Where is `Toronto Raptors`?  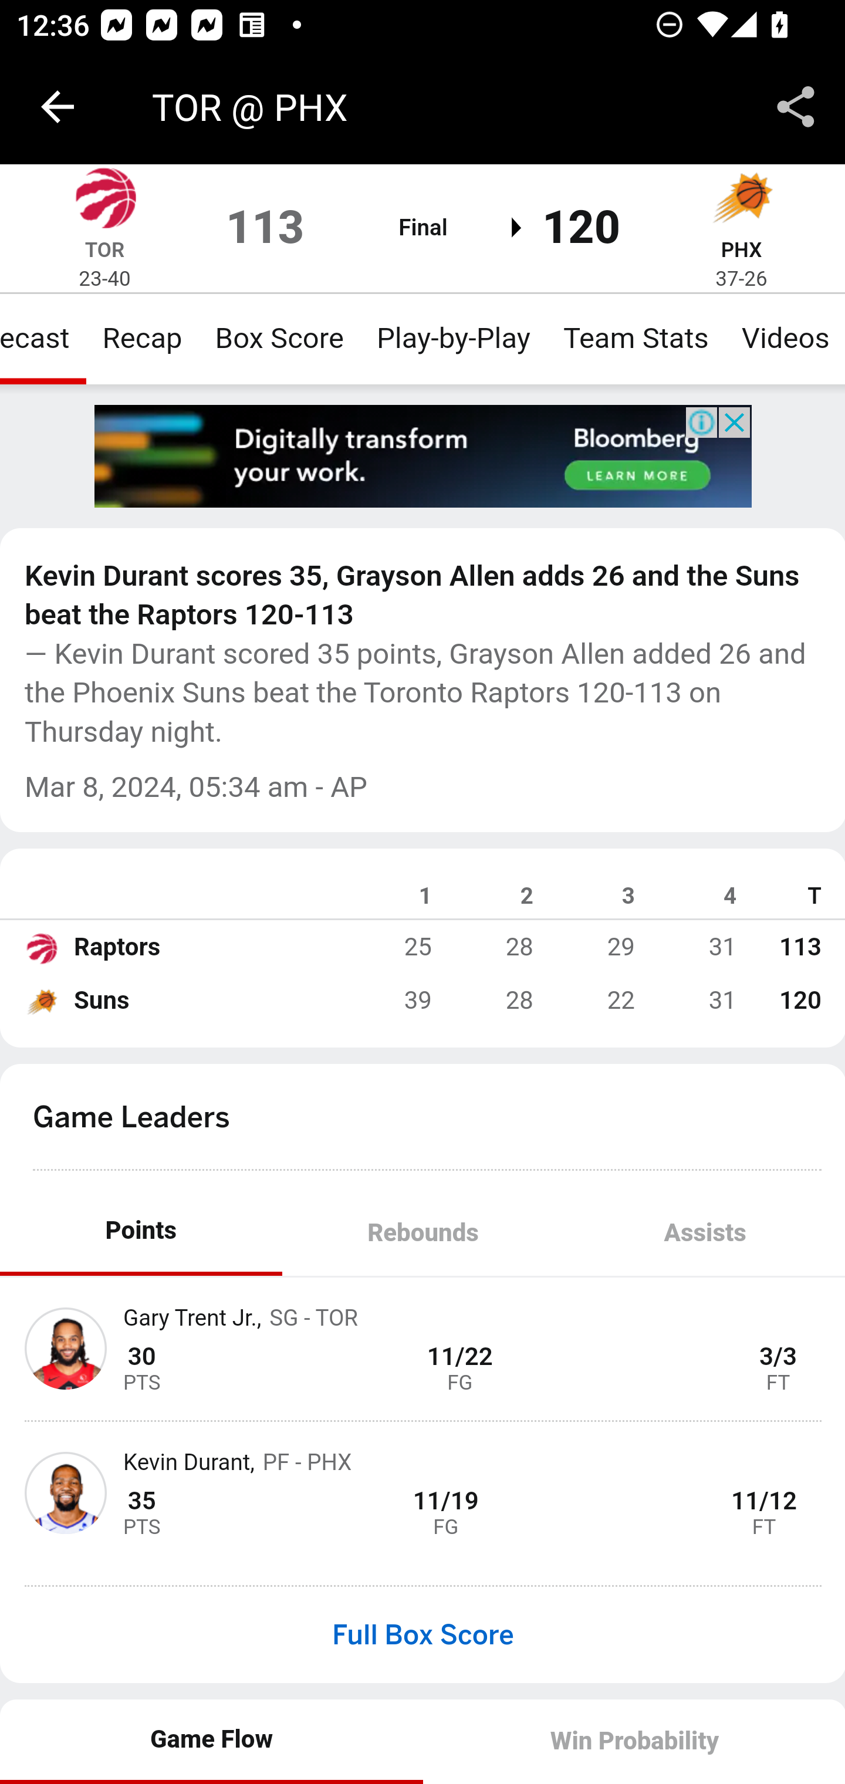
Toronto Raptors is located at coordinates (104, 198).